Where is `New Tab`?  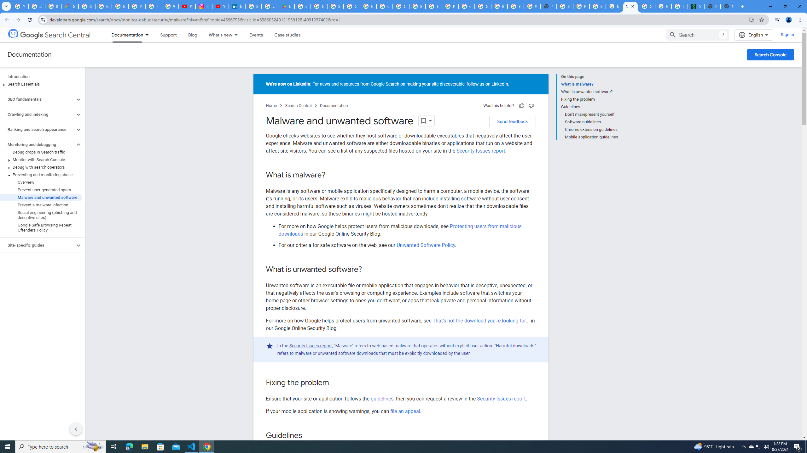
New Tab is located at coordinates (548, 6).